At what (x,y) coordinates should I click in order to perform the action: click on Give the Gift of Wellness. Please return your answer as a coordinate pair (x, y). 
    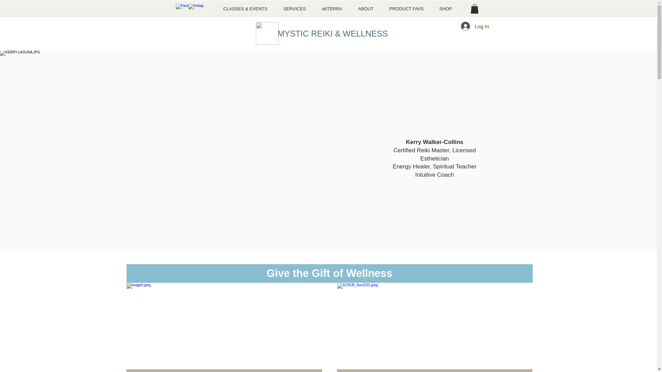
    Looking at the image, I should click on (329, 273).